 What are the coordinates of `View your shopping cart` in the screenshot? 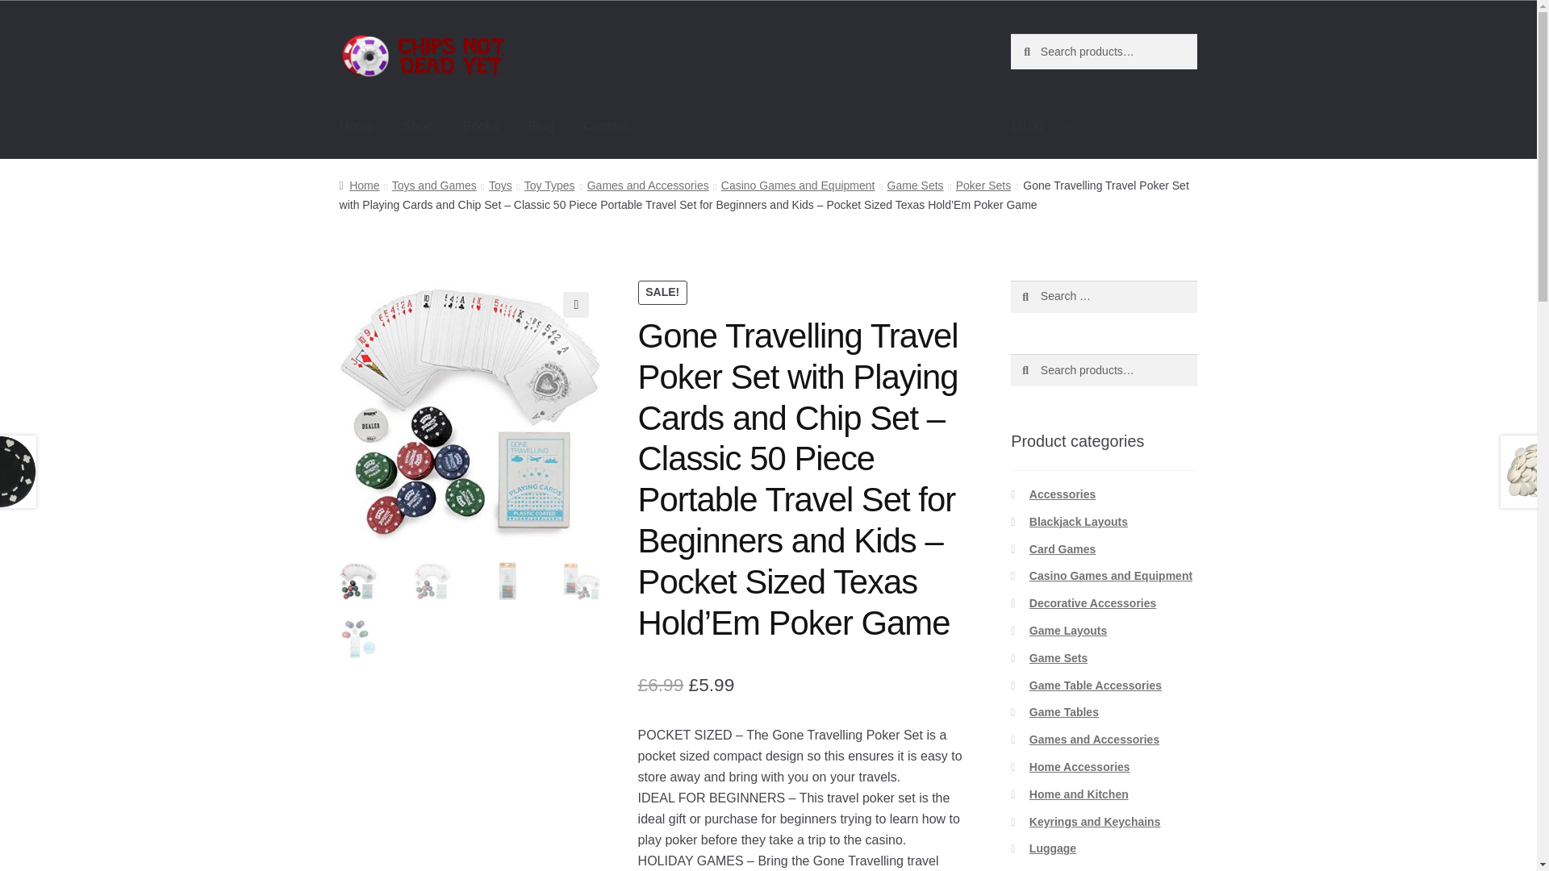 It's located at (1104, 126).